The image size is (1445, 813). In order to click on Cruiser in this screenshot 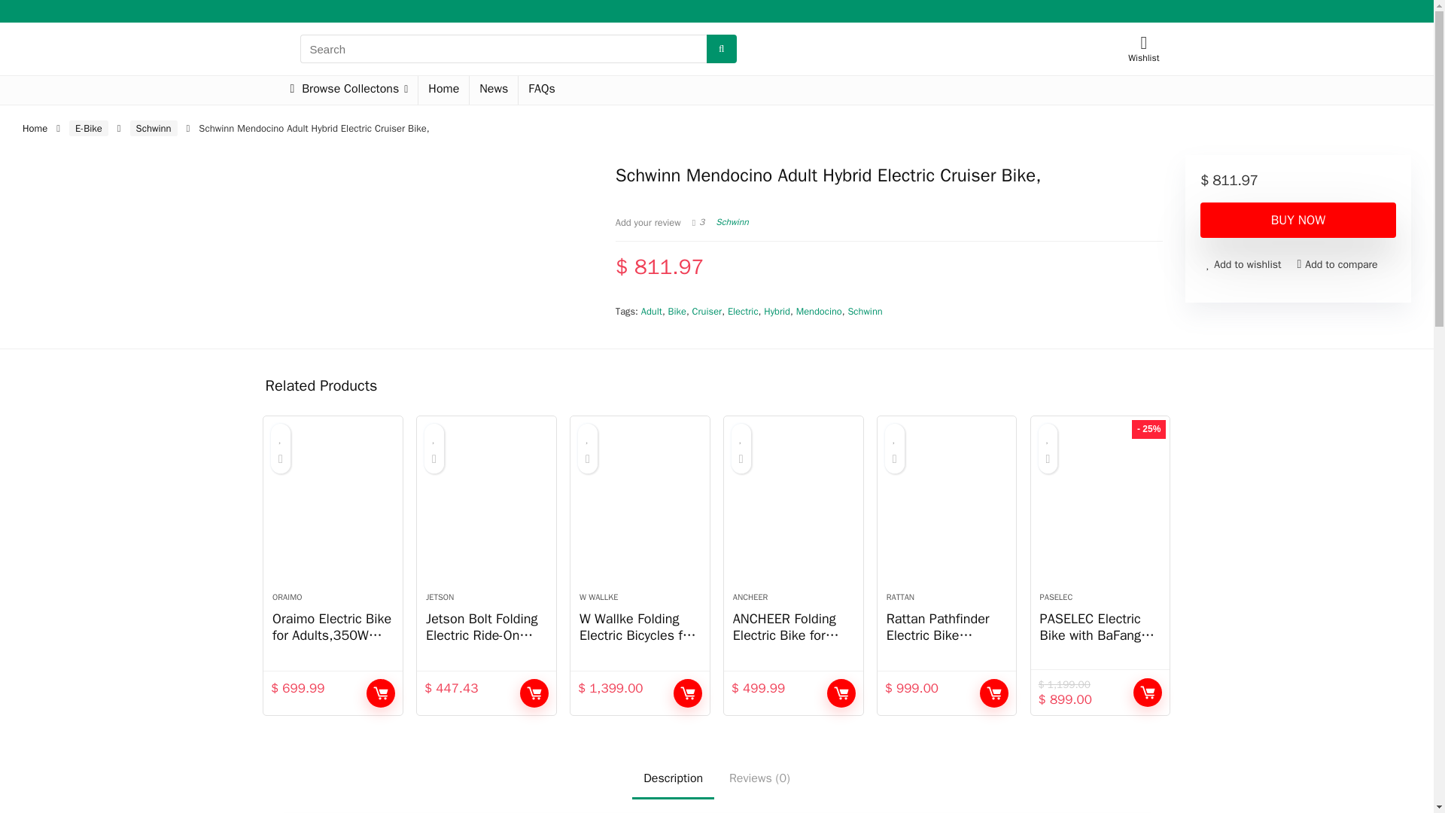, I will do `click(707, 312)`.